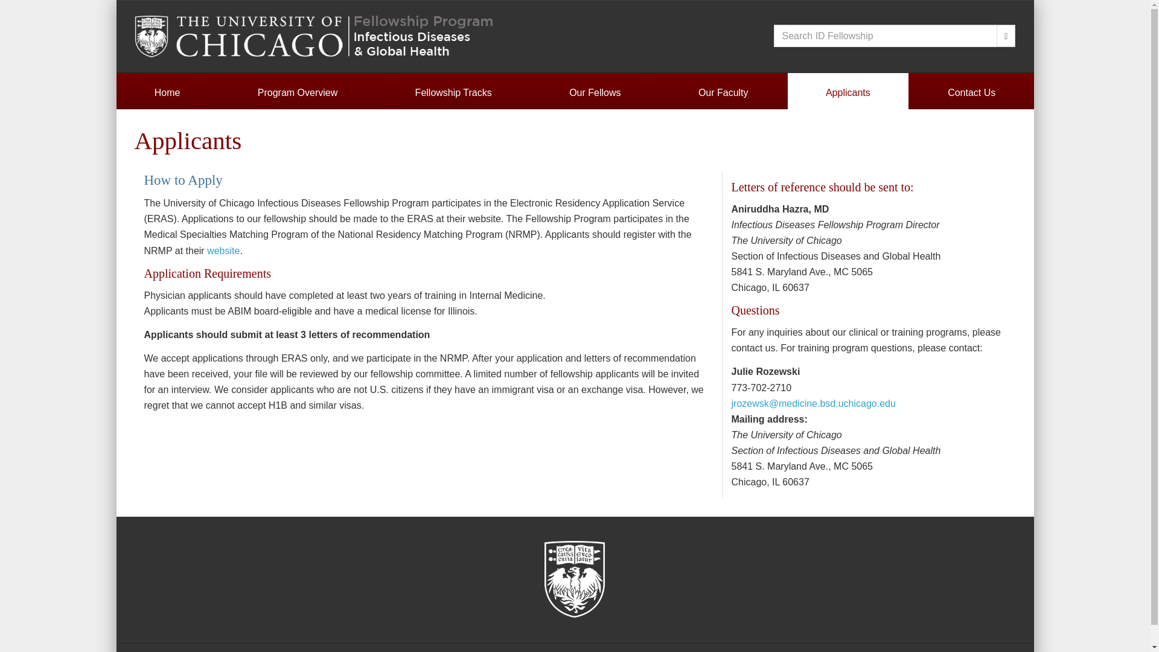  Describe the element at coordinates (298, 92) in the screenshot. I see `Program Overview` at that location.